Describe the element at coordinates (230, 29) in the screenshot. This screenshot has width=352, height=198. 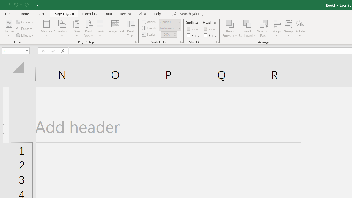
I see `Bring Forward` at that location.